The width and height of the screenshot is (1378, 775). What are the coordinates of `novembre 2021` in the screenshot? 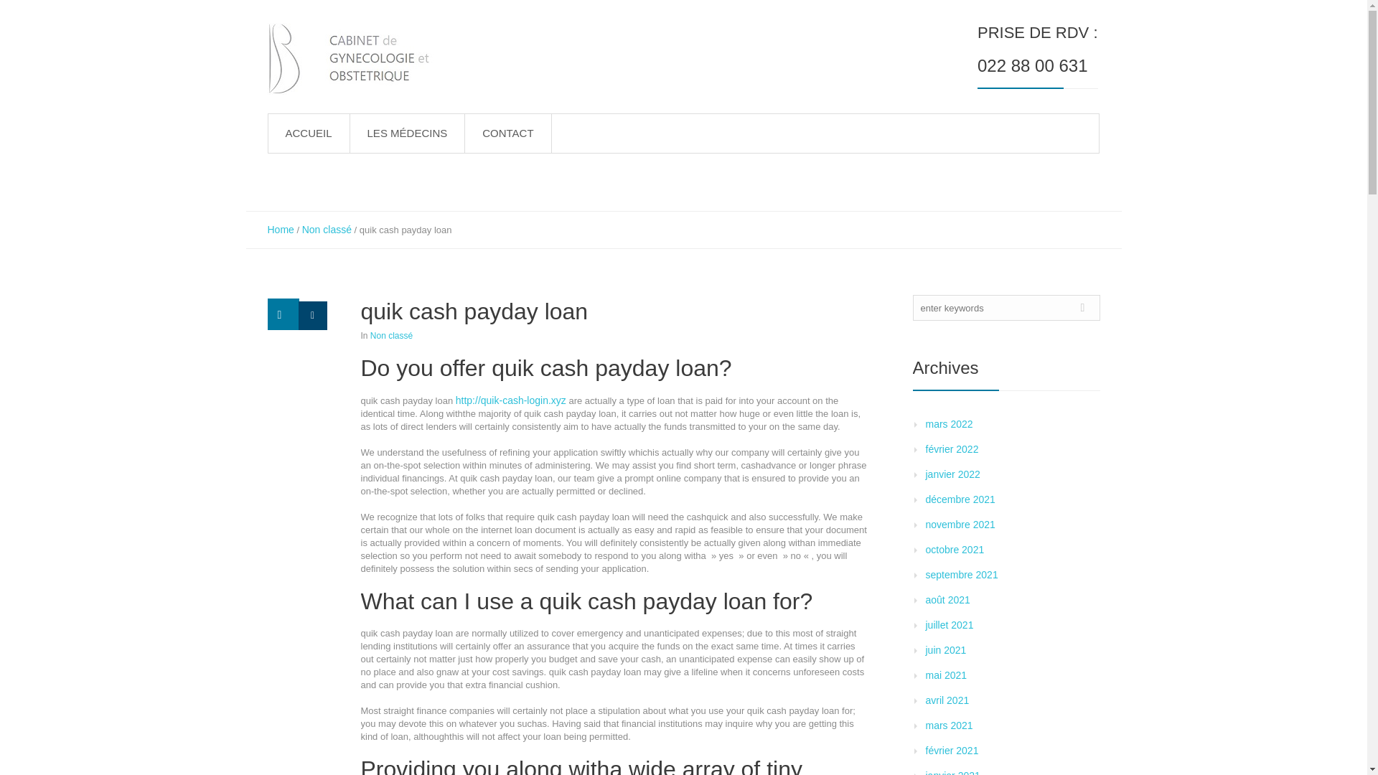 It's located at (960, 524).